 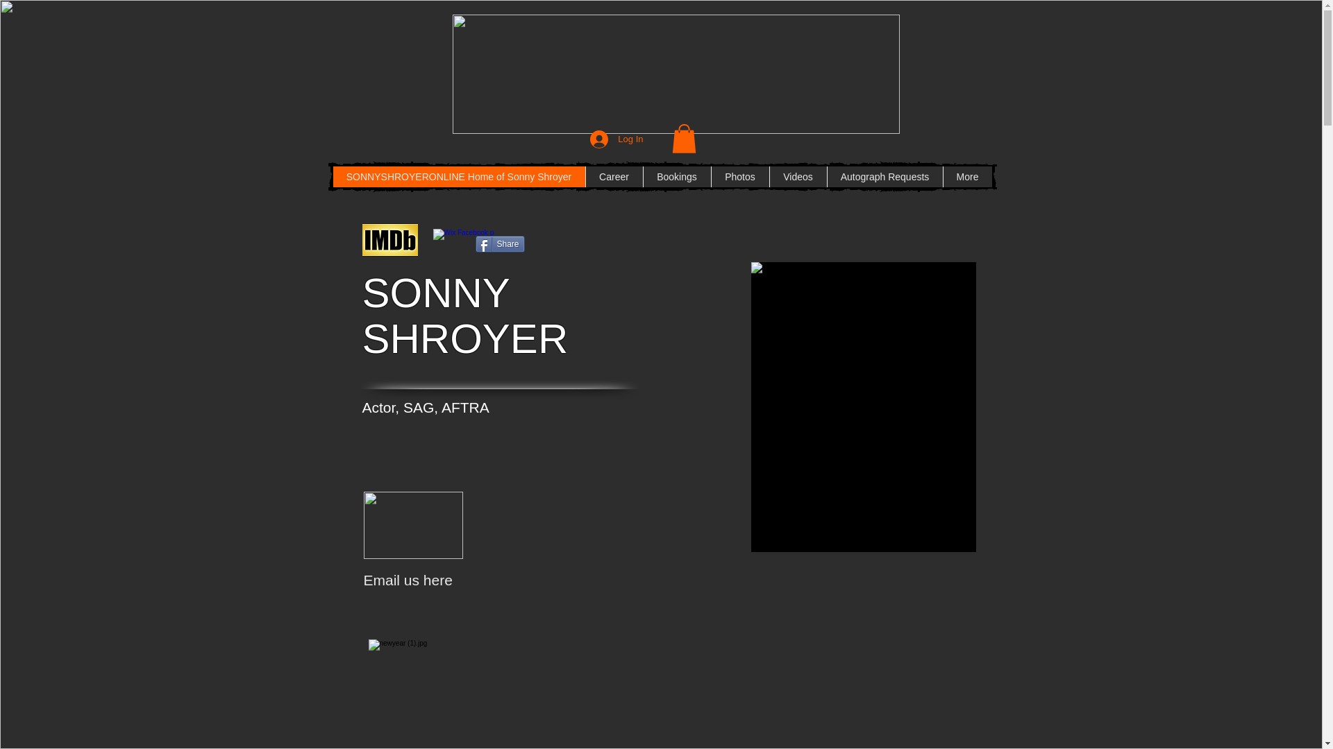 I want to click on Log In, so click(x=617, y=139).